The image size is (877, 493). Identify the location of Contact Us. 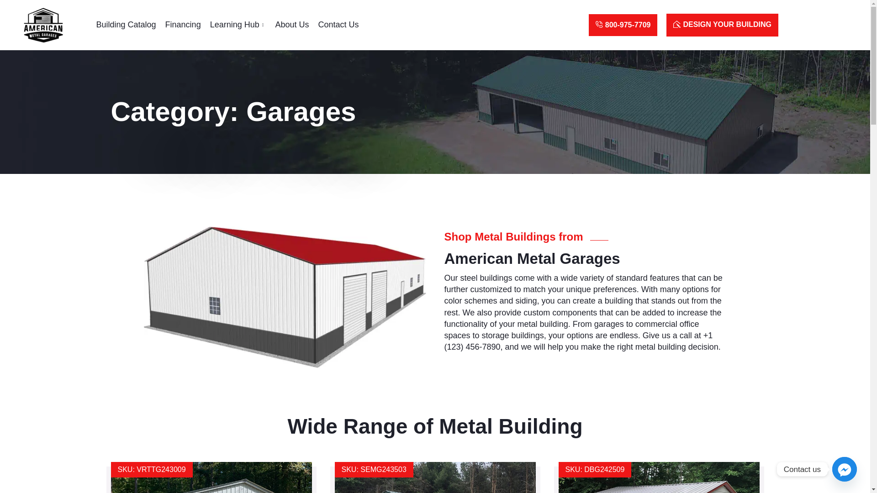
(338, 25).